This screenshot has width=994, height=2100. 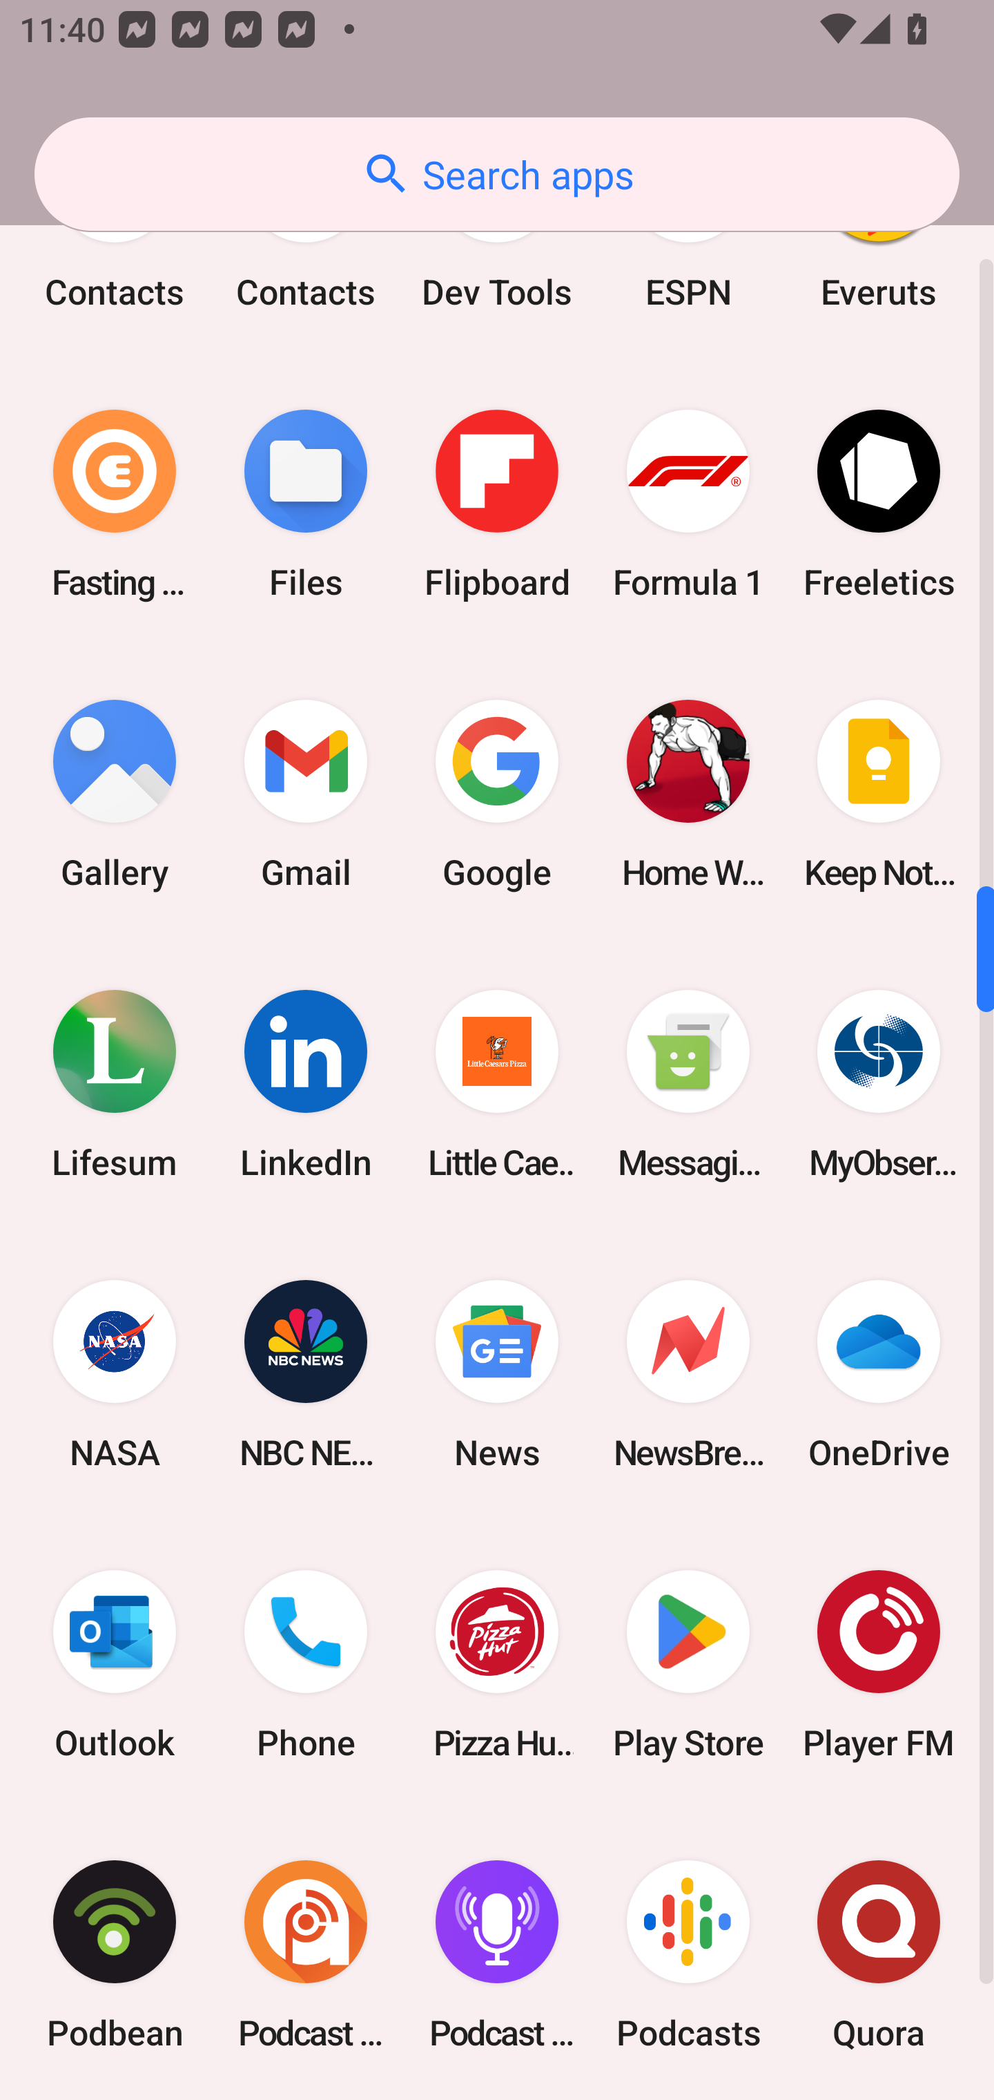 What do you see at coordinates (497, 1375) in the screenshot?
I see `News` at bounding box center [497, 1375].